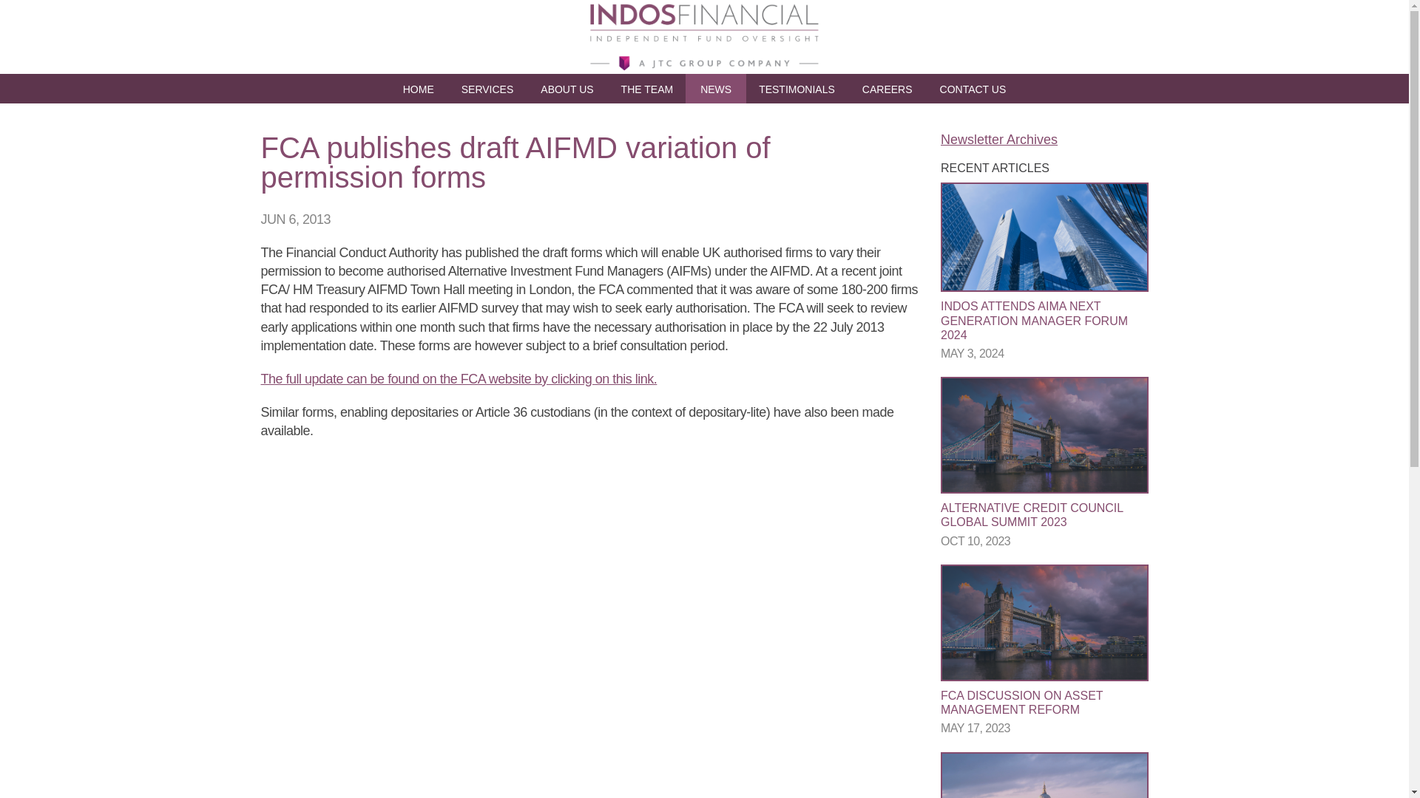 This screenshot has width=1420, height=798. Describe the element at coordinates (1021, 702) in the screenshot. I see `FCA DISCUSSION ON ASSET MANAGEMENT REFORM` at that location.